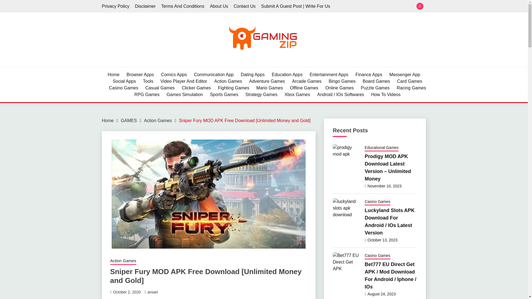 This screenshot has width=532, height=299. Describe the element at coordinates (339, 88) in the screenshot. I see `Online Games` at that location.